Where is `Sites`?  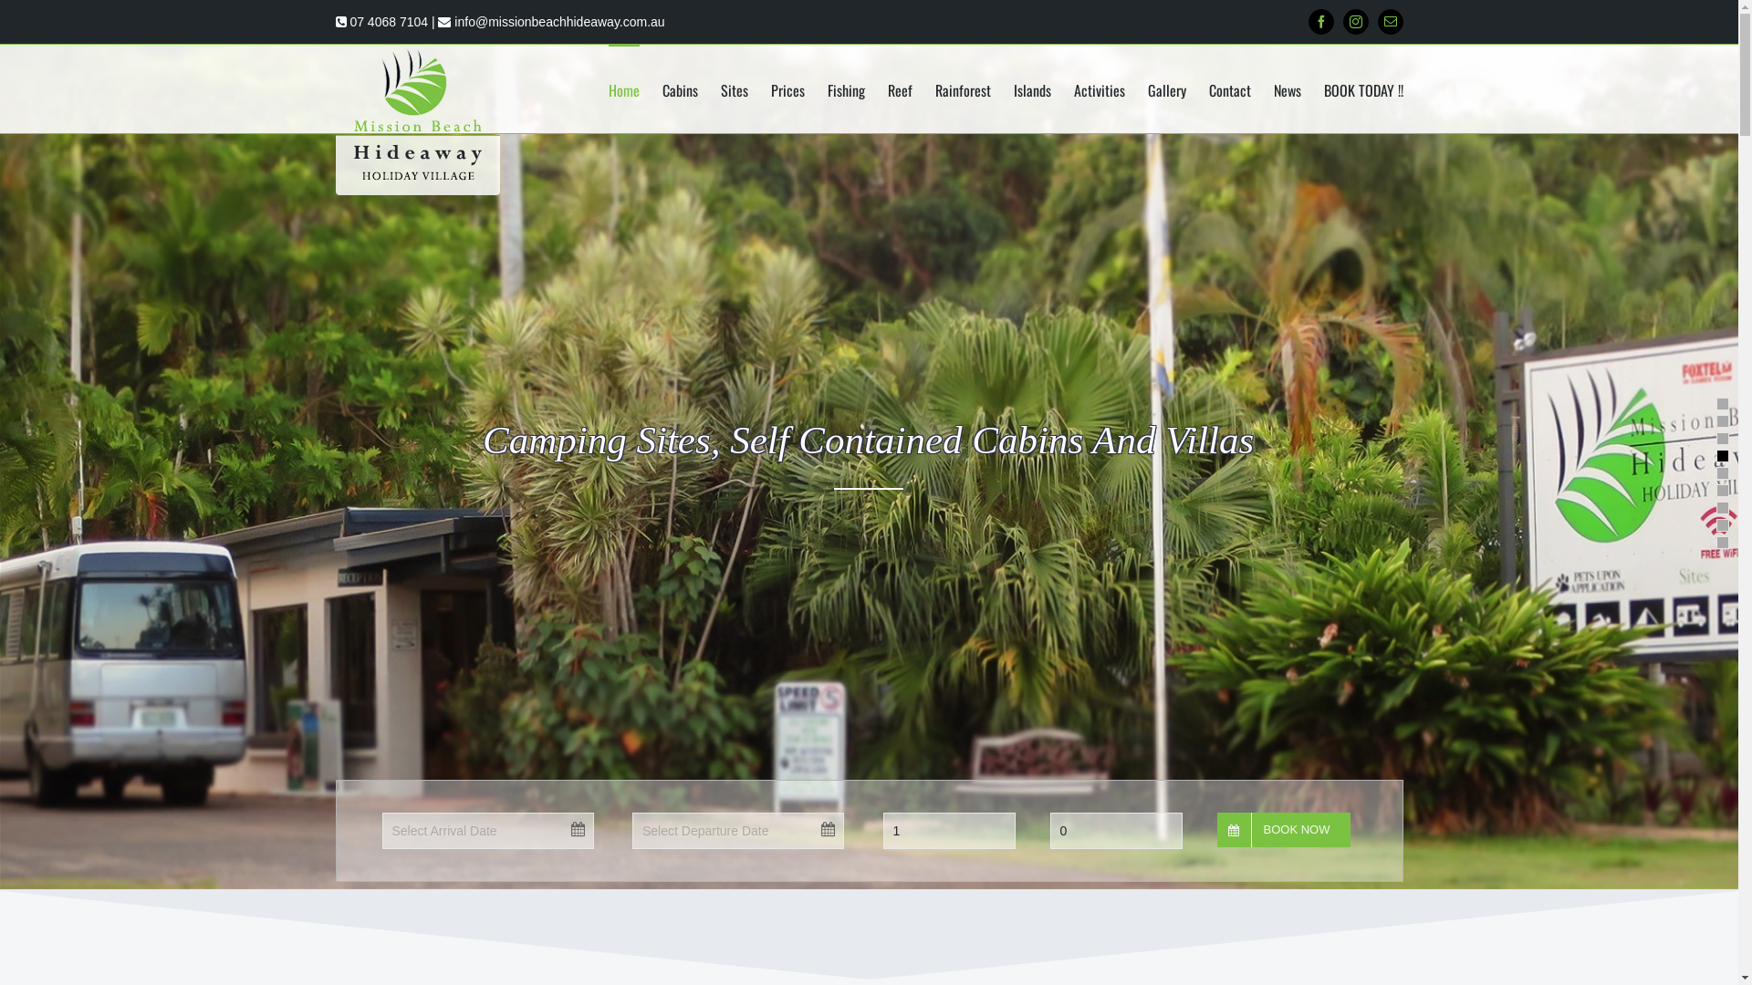 Sites is located at coordinates (735, 89).